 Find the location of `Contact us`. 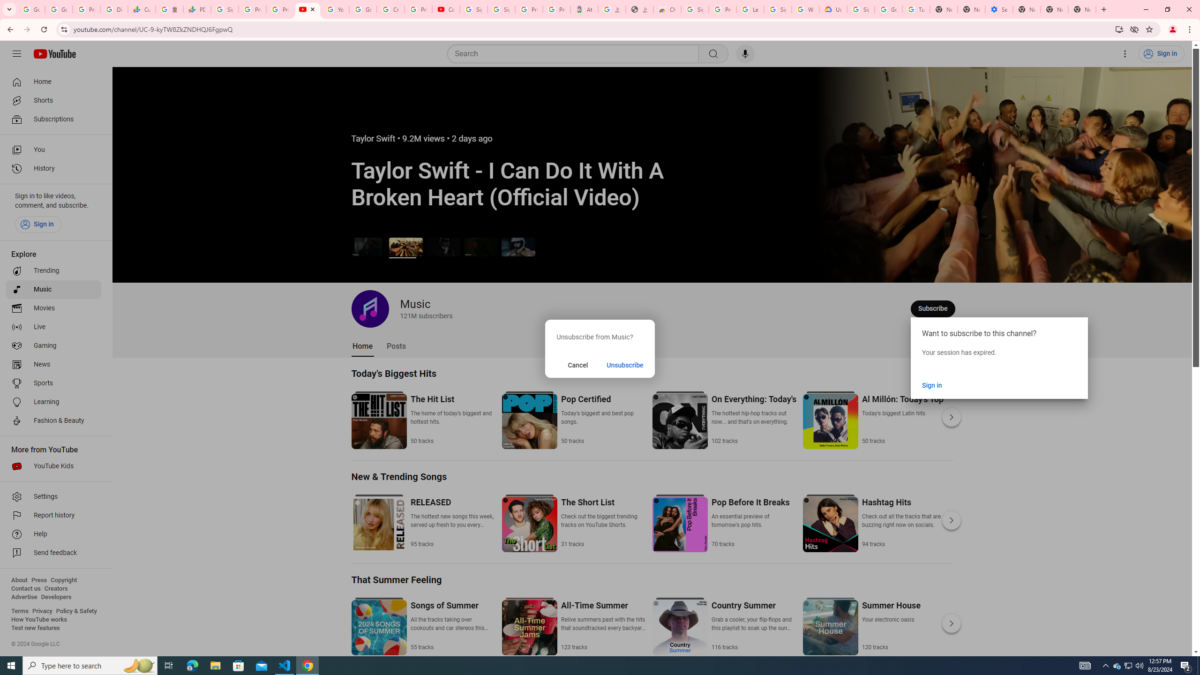

Contact us is located at coordinates (26, 589).